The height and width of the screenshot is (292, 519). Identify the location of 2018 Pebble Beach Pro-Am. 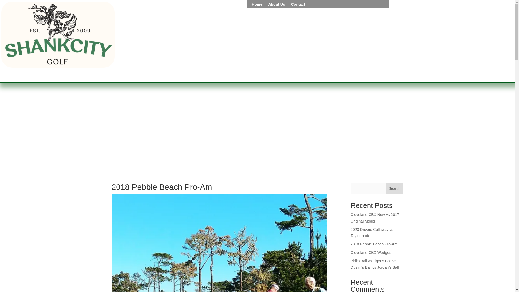
(374, 244).